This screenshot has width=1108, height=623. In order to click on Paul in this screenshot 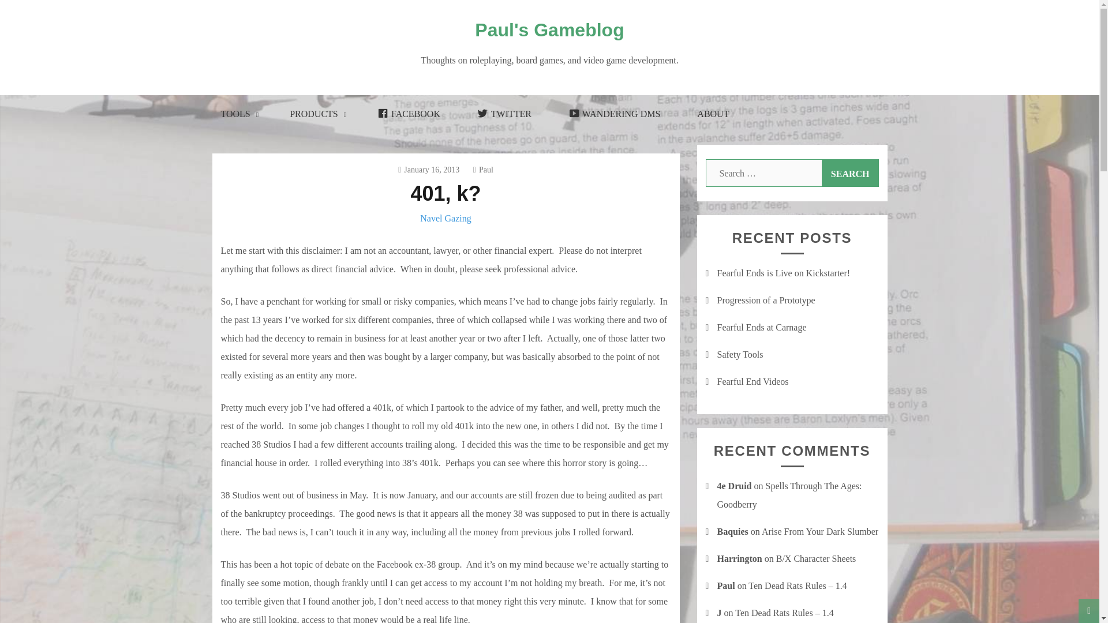, I will do `click(482, 170)`.